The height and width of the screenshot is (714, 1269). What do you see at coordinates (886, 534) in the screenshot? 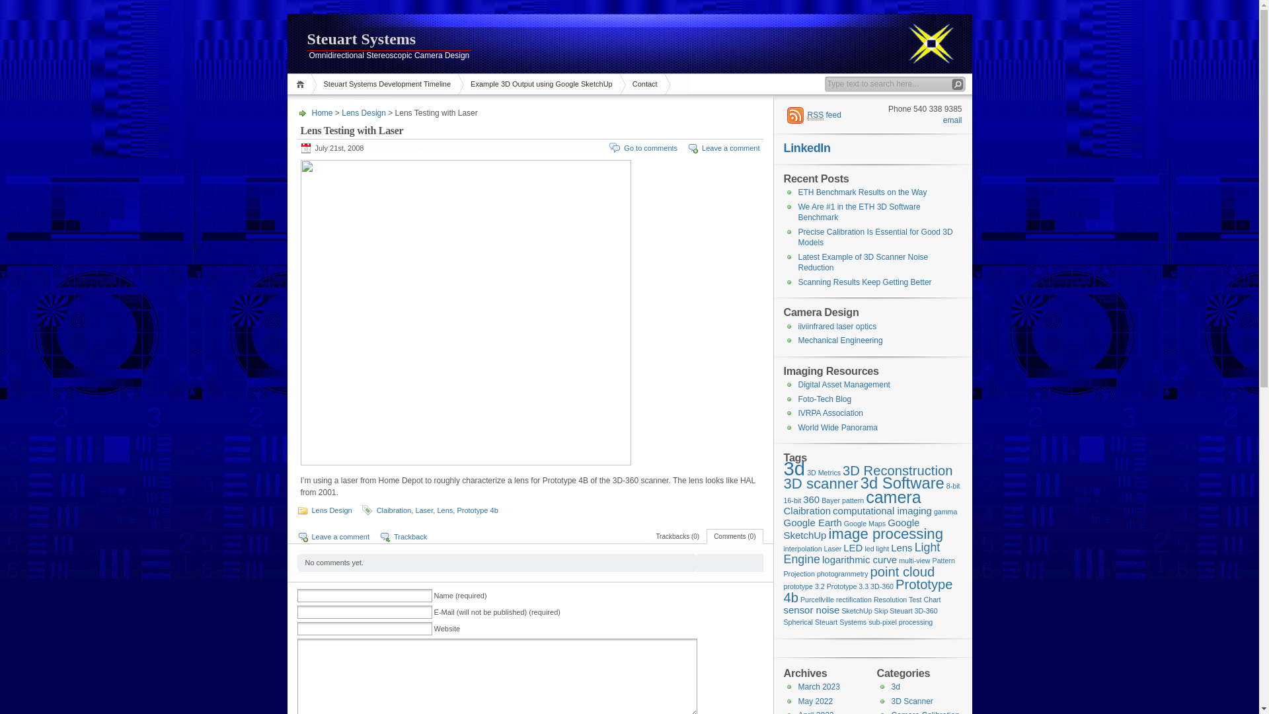
I see `image processing` at bounding box center [886, 534].